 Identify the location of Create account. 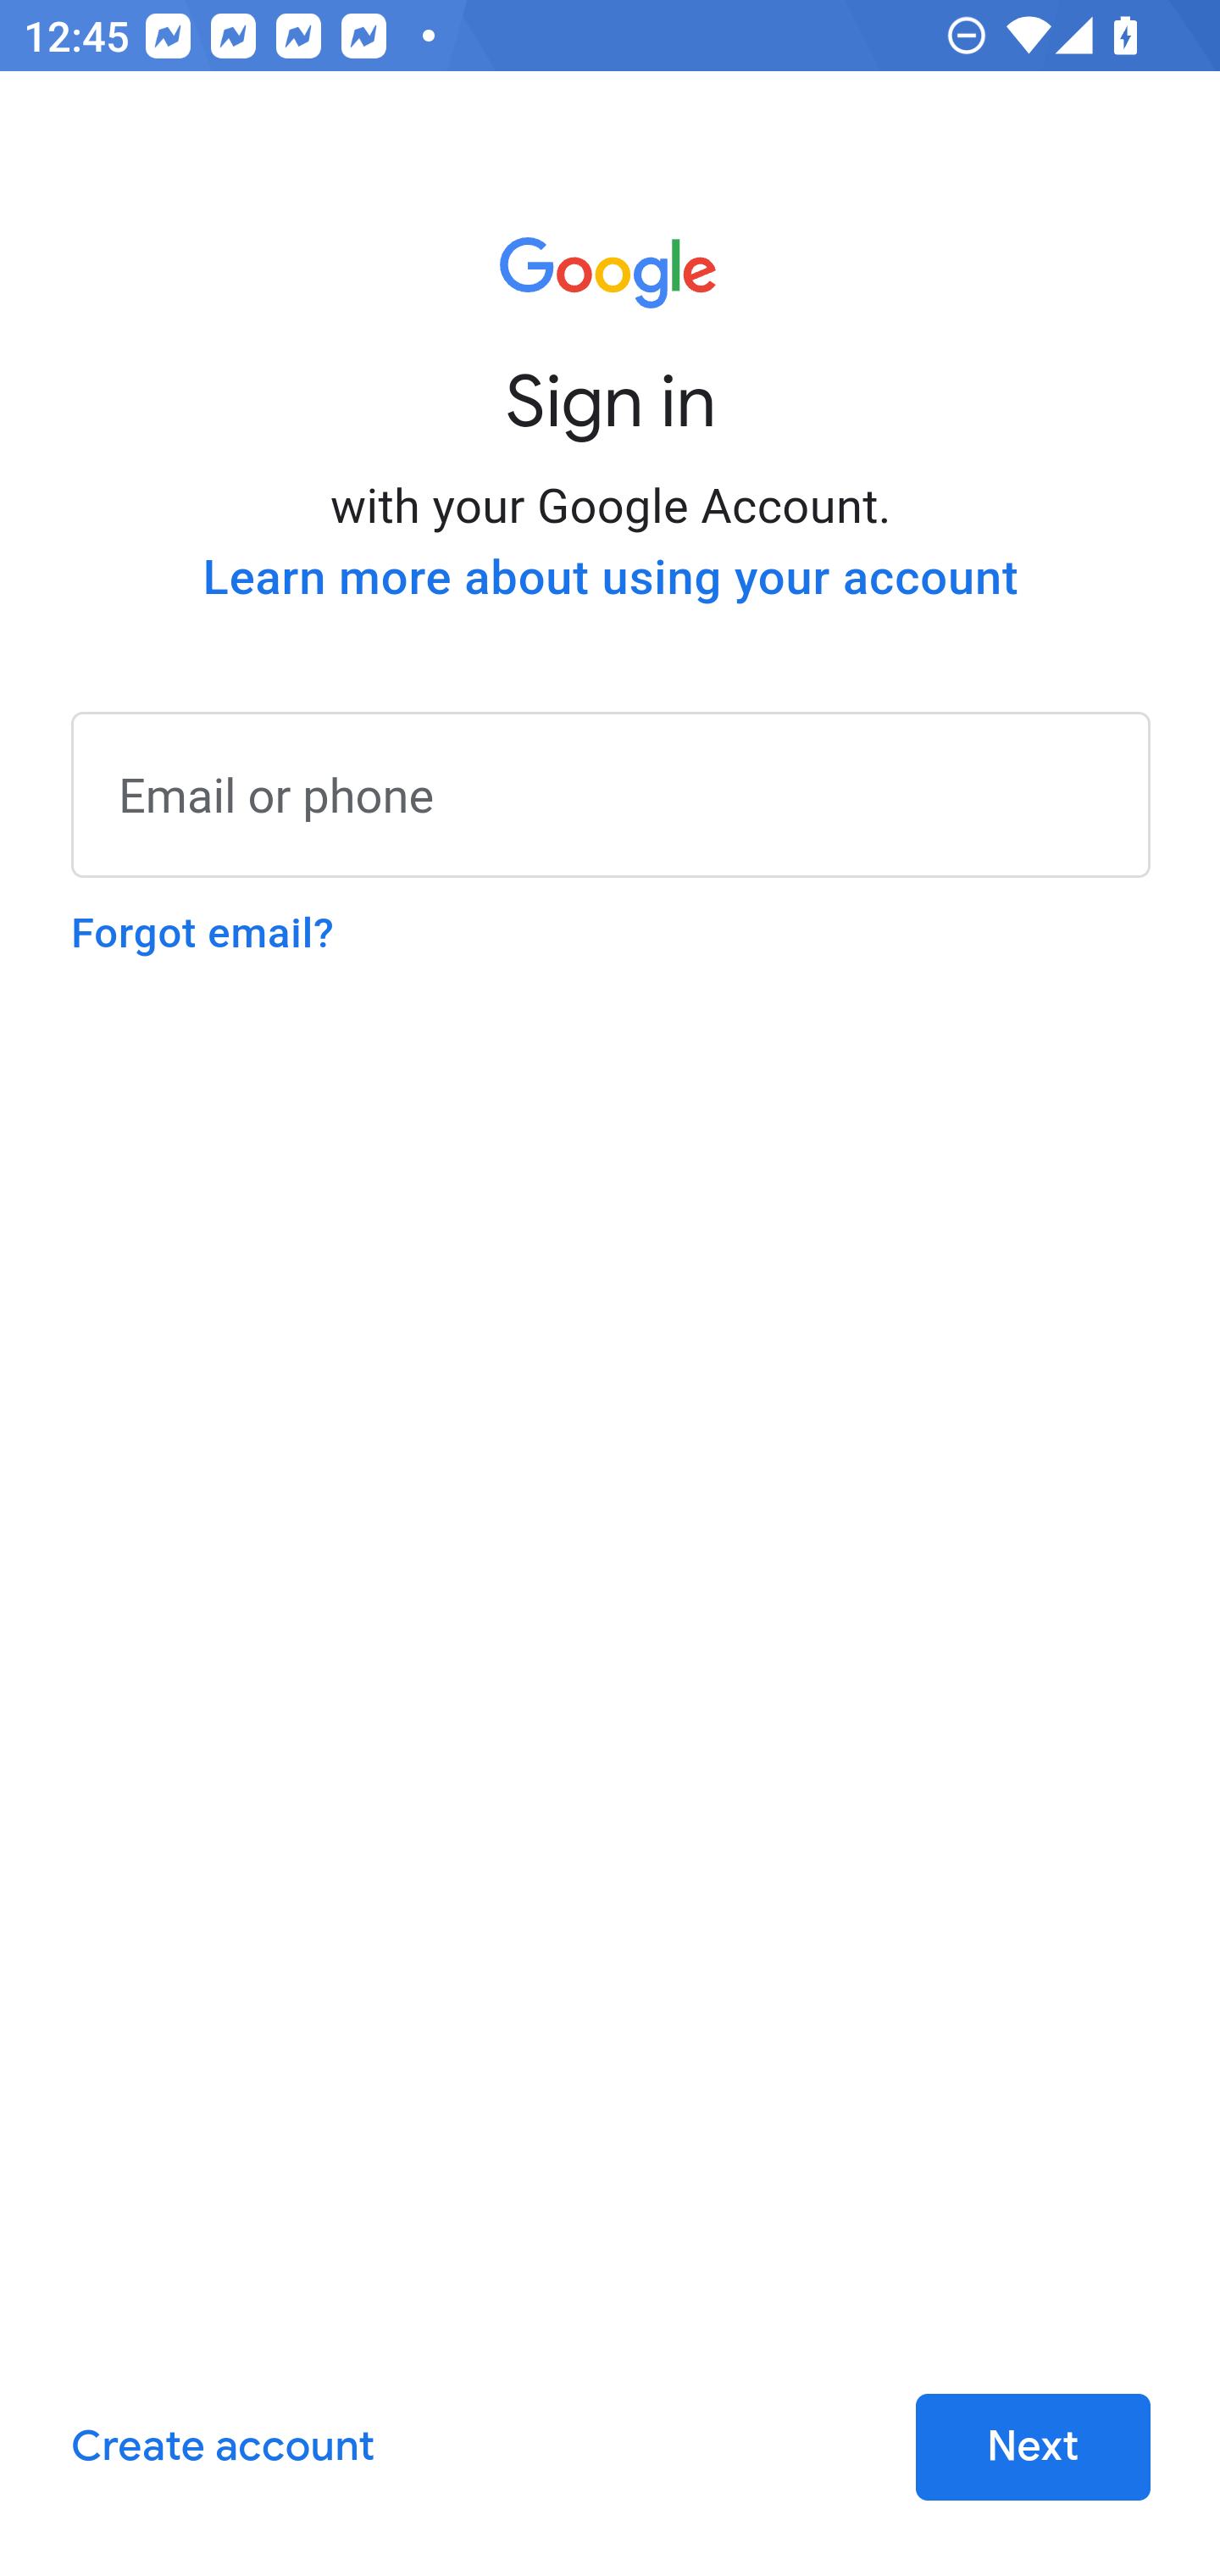
(222, 2448).